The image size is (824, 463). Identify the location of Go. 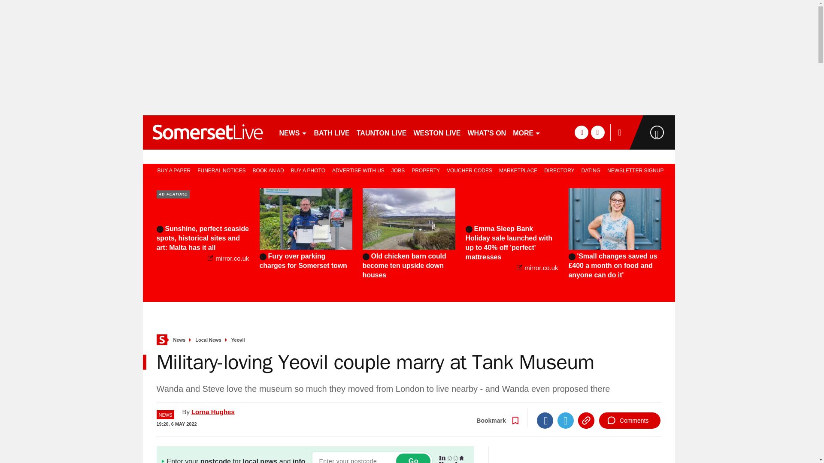
(413, 458).